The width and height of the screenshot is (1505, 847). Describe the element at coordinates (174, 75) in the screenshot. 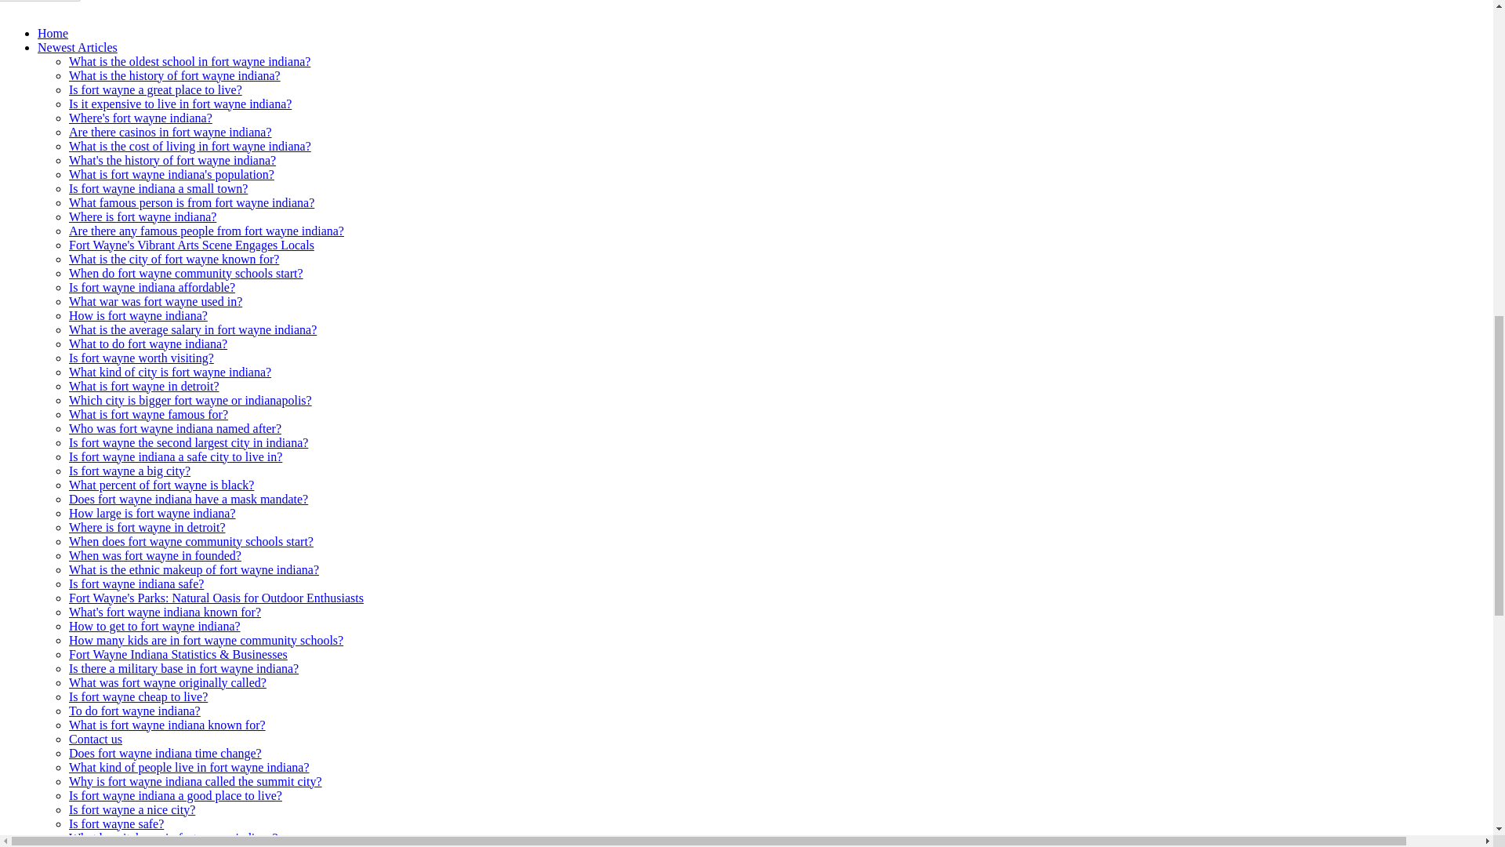

I see `What is the history of fort wayne indiana?` at that location.